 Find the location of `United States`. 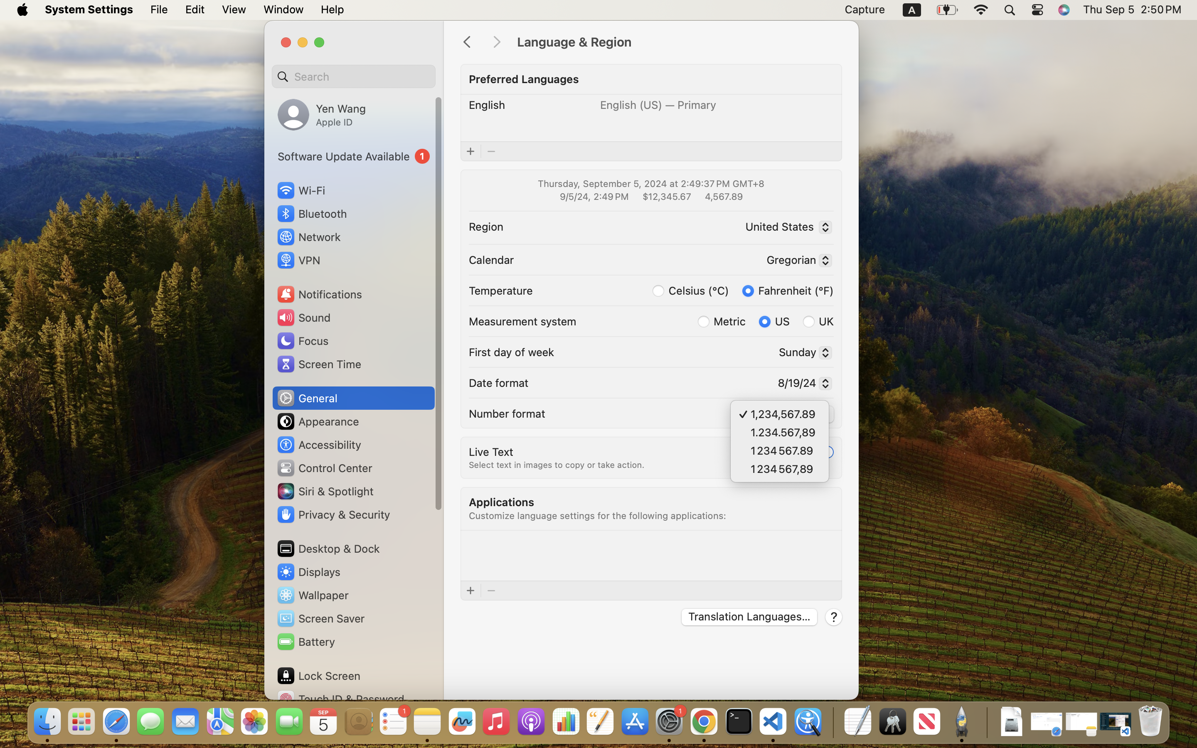

United States is located at coordinates (786, 228).